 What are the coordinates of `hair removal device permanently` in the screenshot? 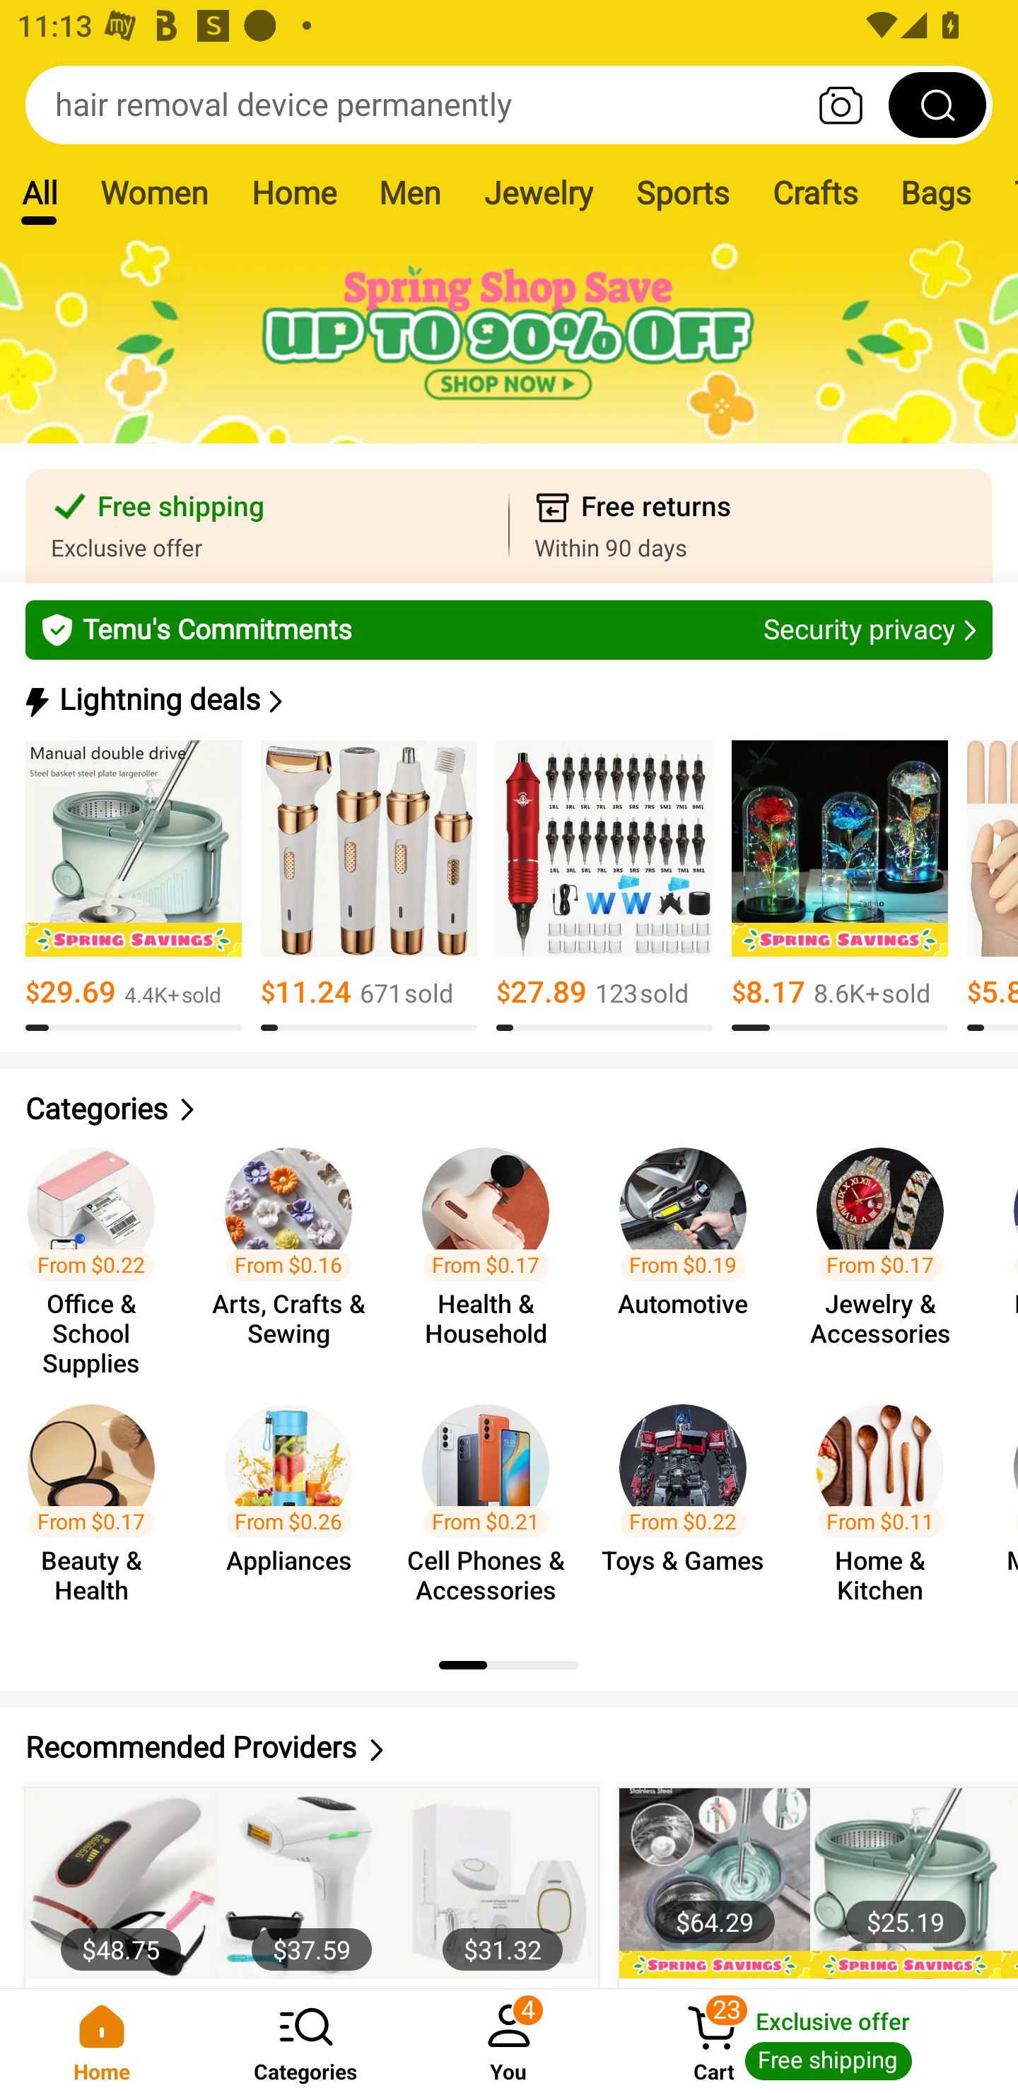 It's located at (509, 105).